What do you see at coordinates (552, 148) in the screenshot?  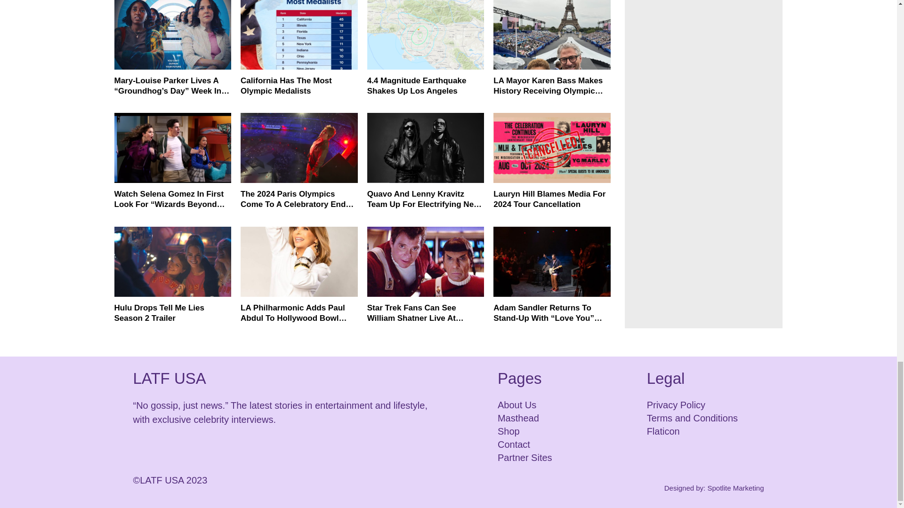 I see `lauryn` at bounding box center [552, 148].